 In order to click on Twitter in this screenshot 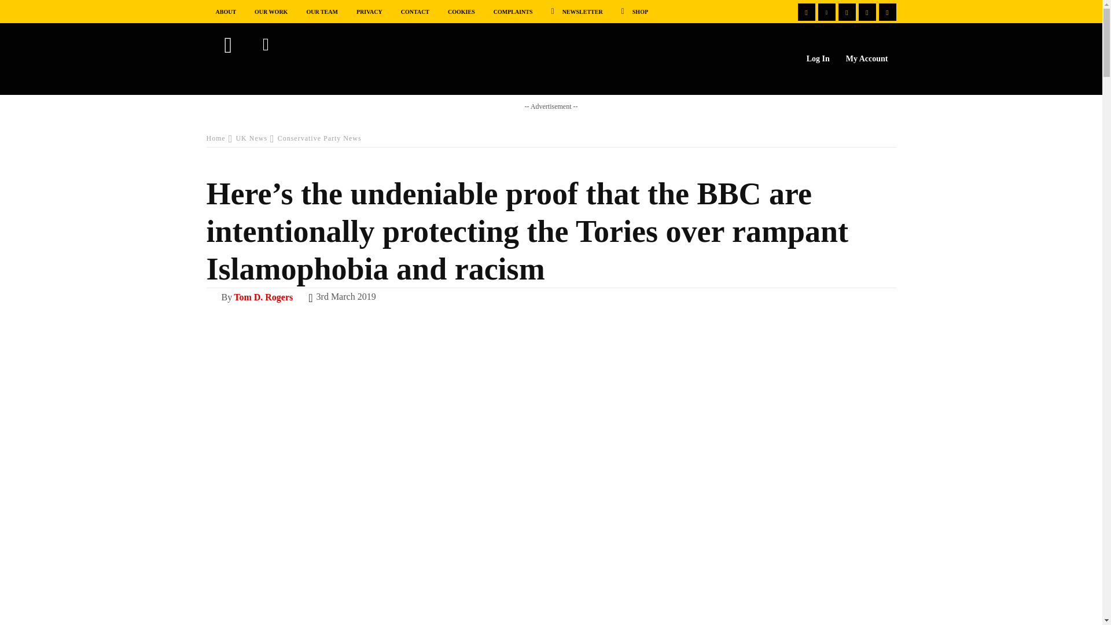, I will do `click(826, 12)`.